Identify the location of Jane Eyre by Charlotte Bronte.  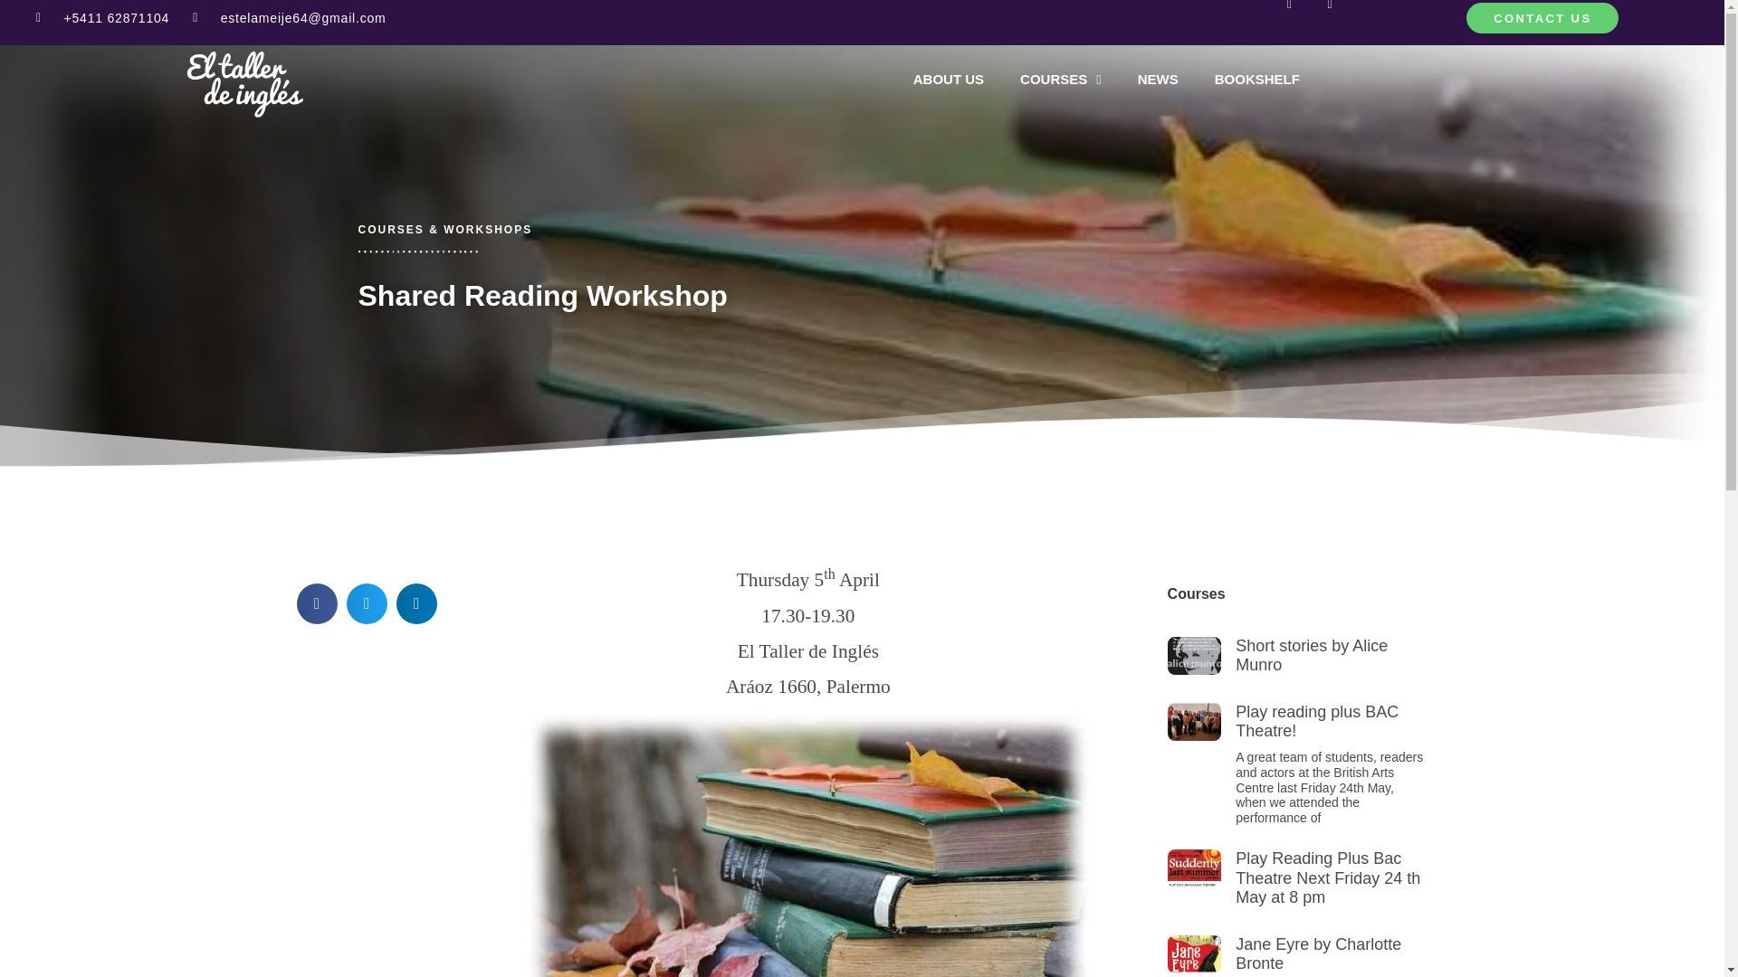
(1318, 953).